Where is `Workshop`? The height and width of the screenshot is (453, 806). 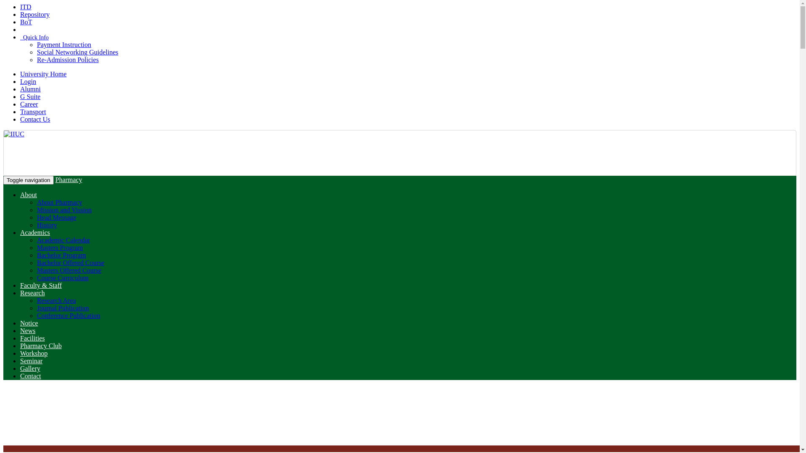 Workshop is located at coordinates (34, 353).